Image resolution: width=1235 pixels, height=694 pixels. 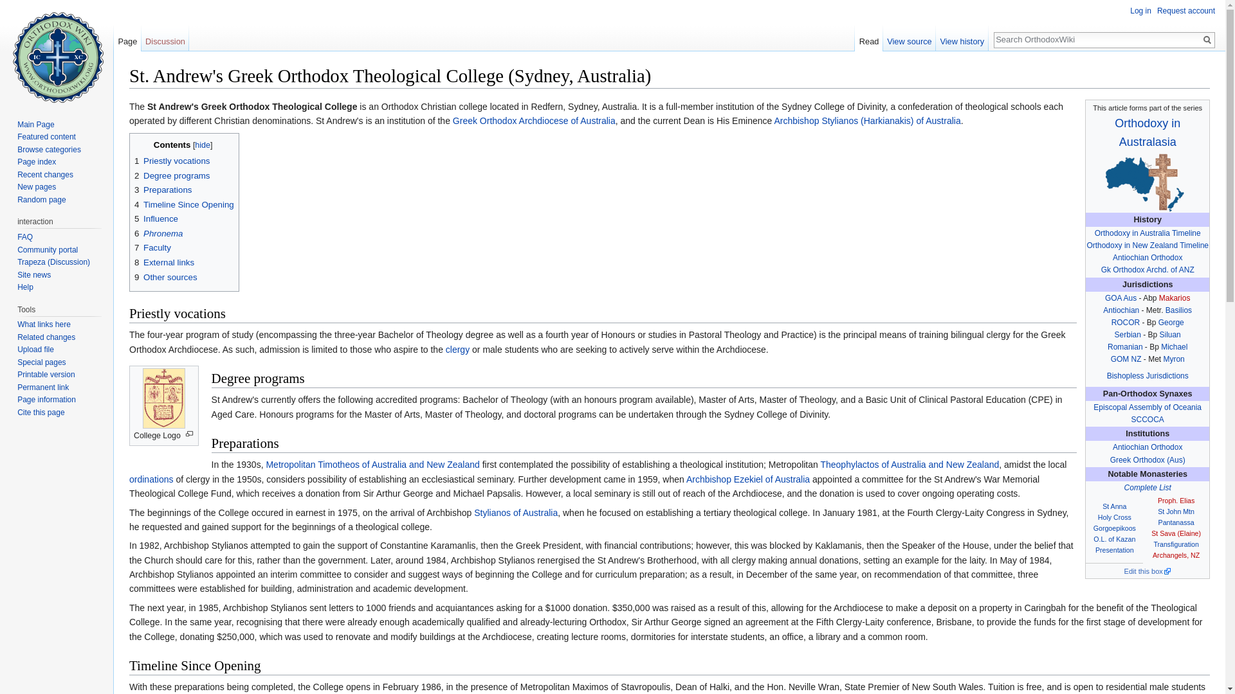 I want to click on GOM NZ, so click(x=1126, y=359).